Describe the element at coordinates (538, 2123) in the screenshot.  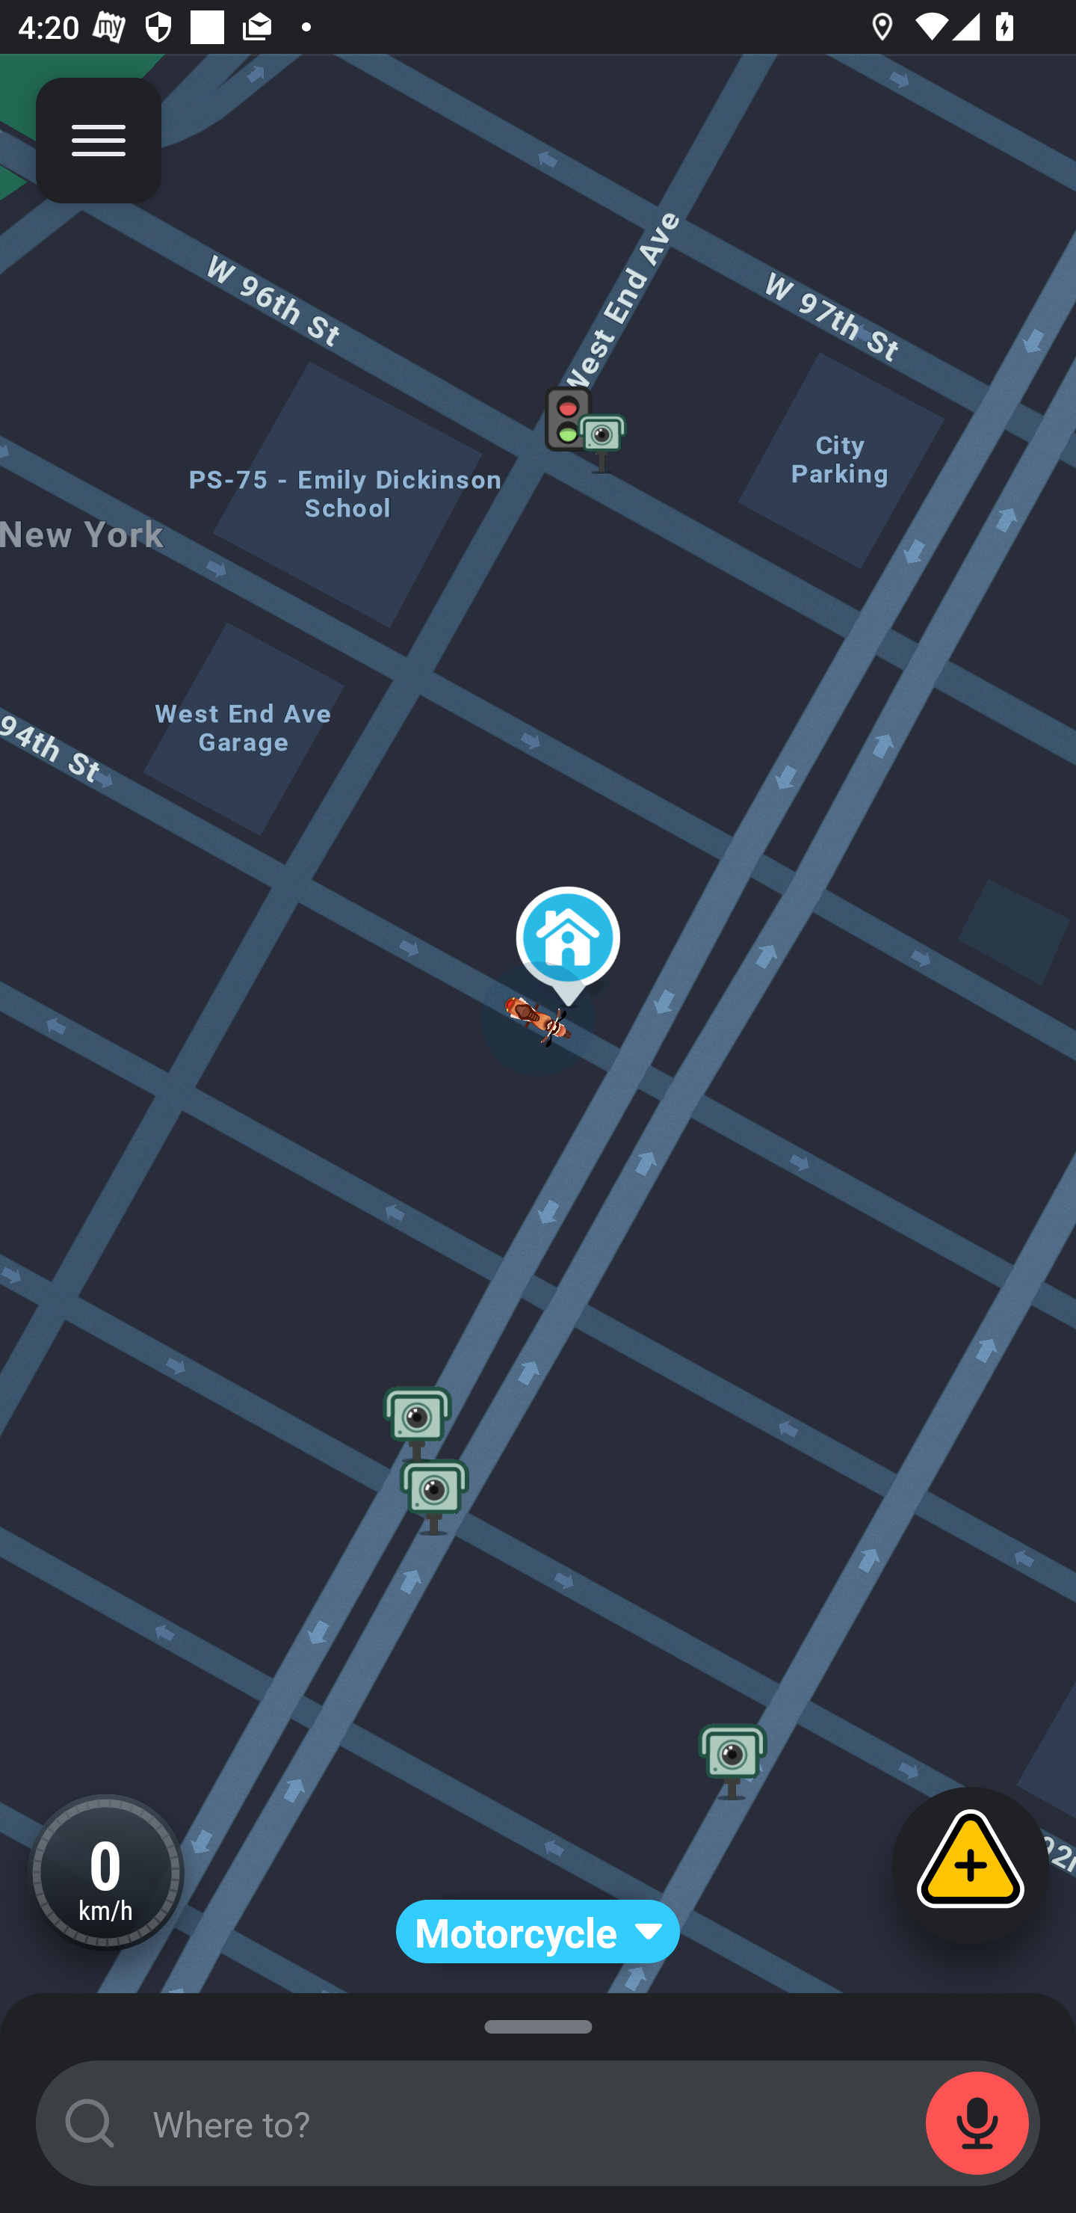
I see `START_STATE_SEARCH_FIELD Where to?` at that location.